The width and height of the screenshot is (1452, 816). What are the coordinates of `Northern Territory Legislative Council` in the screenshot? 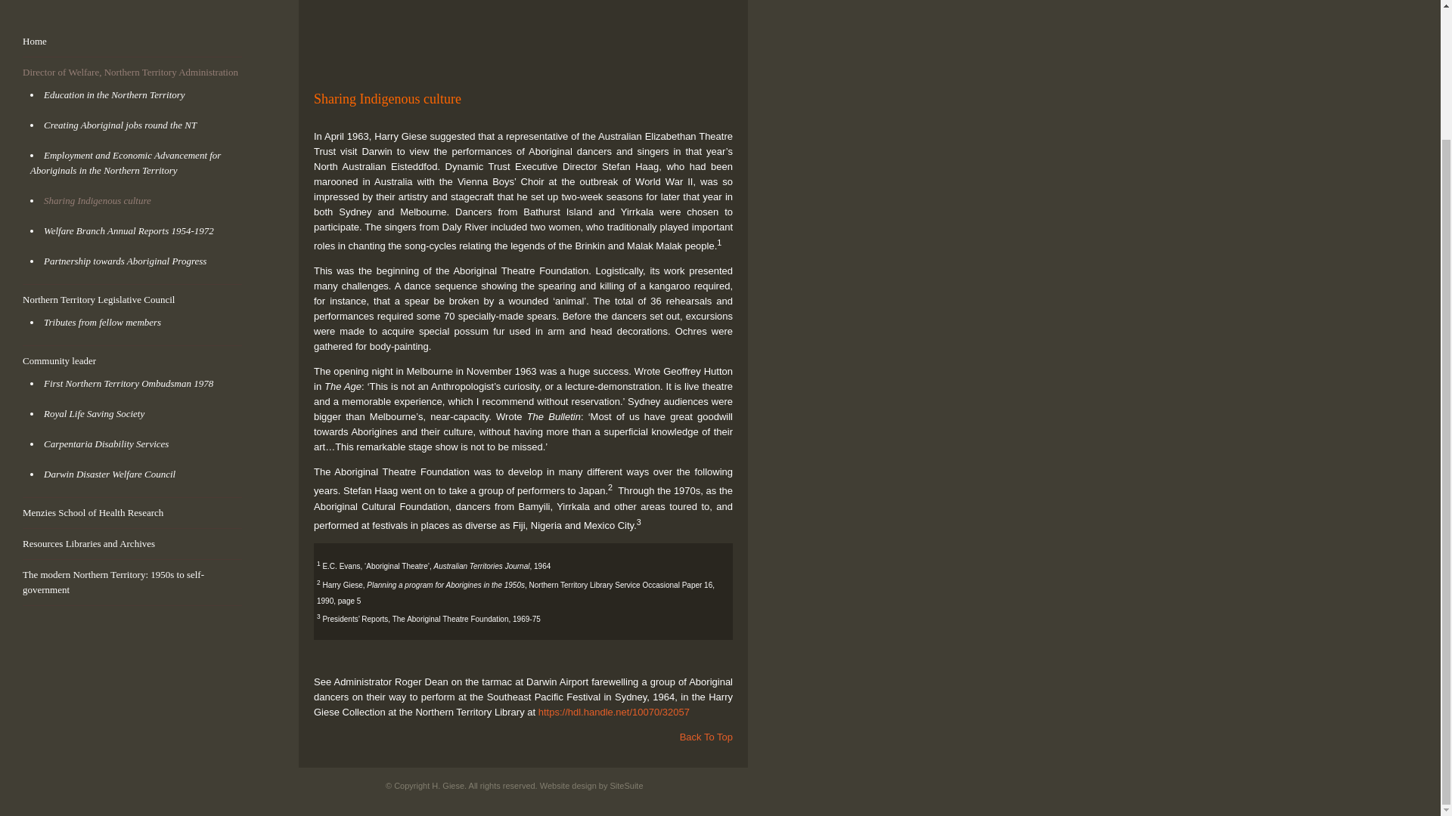 It's located at (98, 299).